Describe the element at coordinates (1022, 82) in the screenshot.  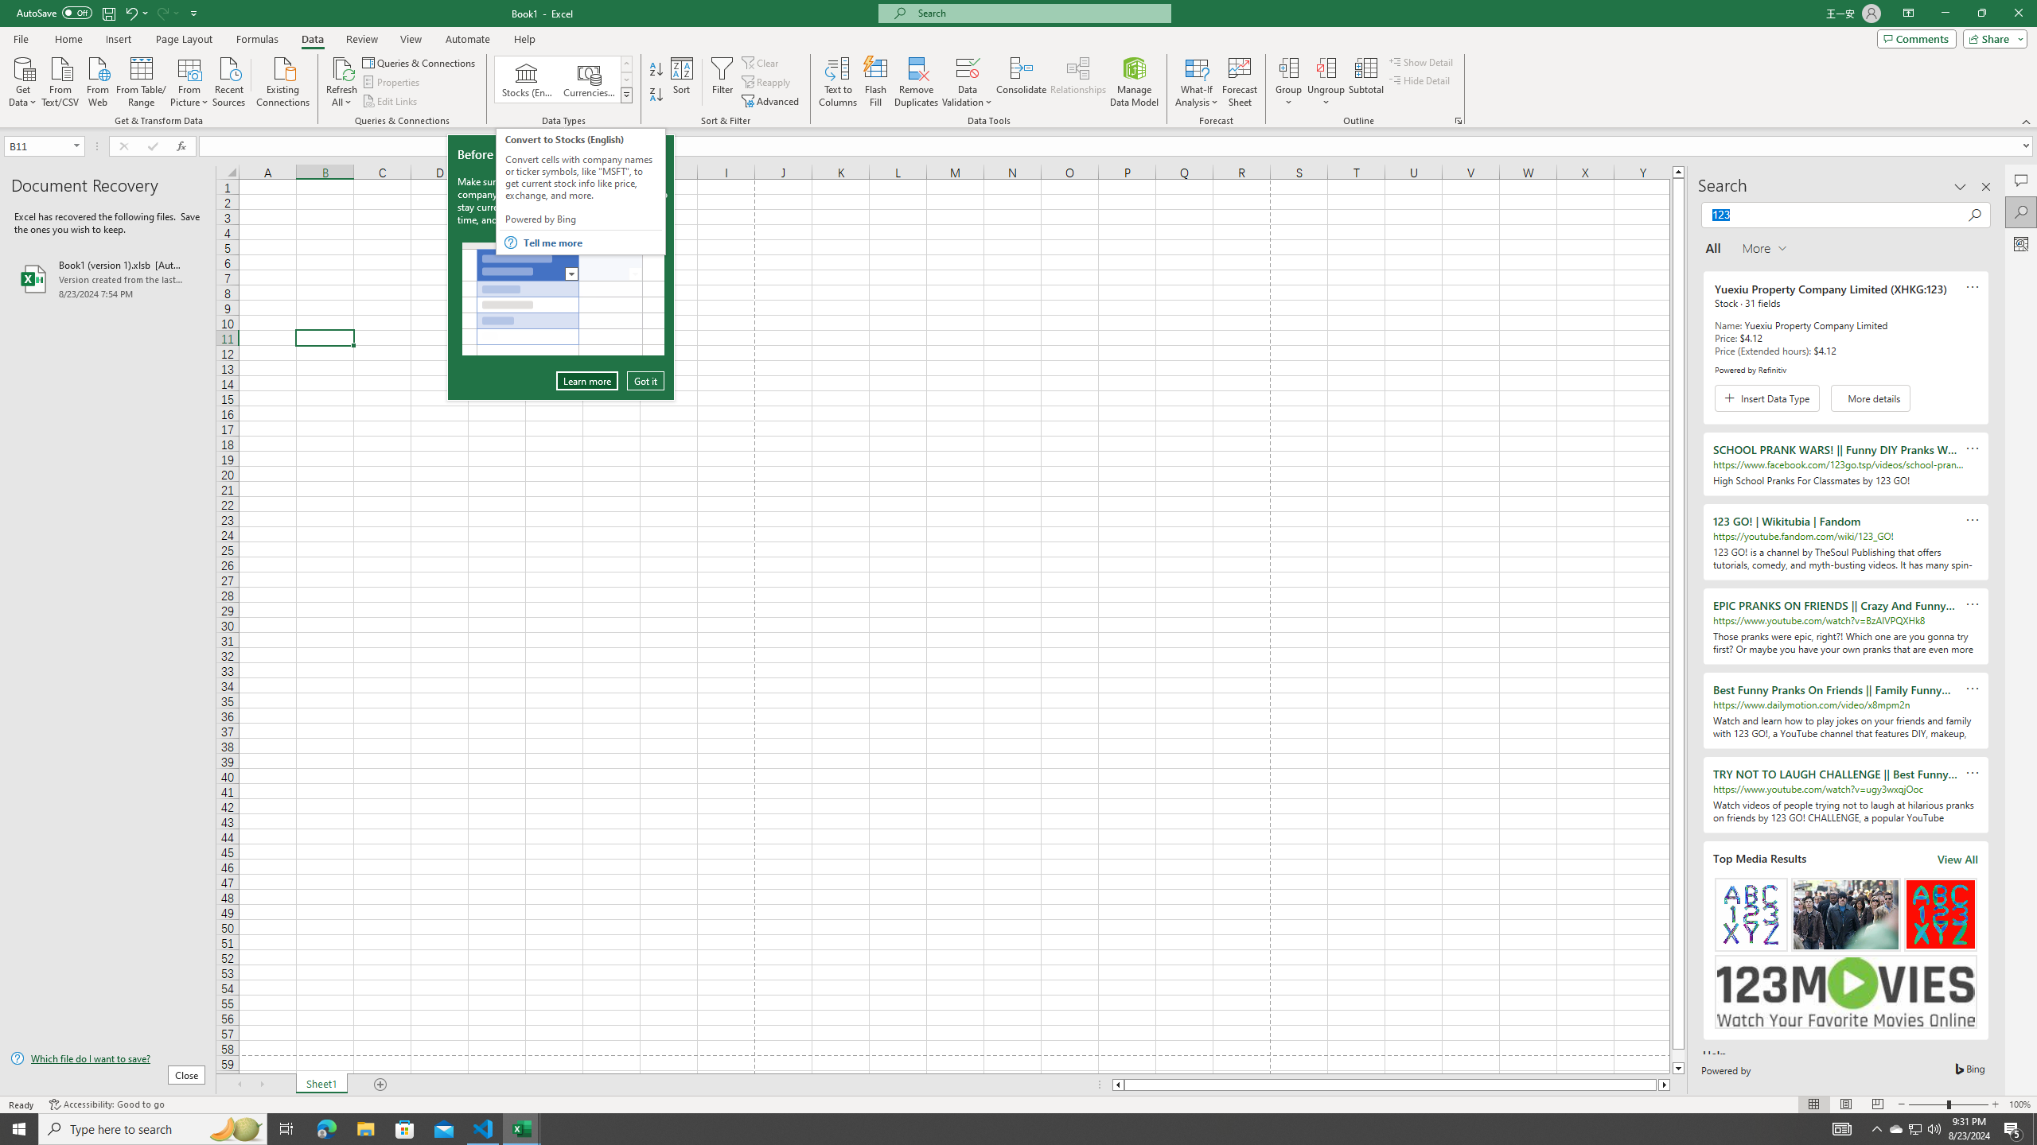
I see `Type here to search` at that location.